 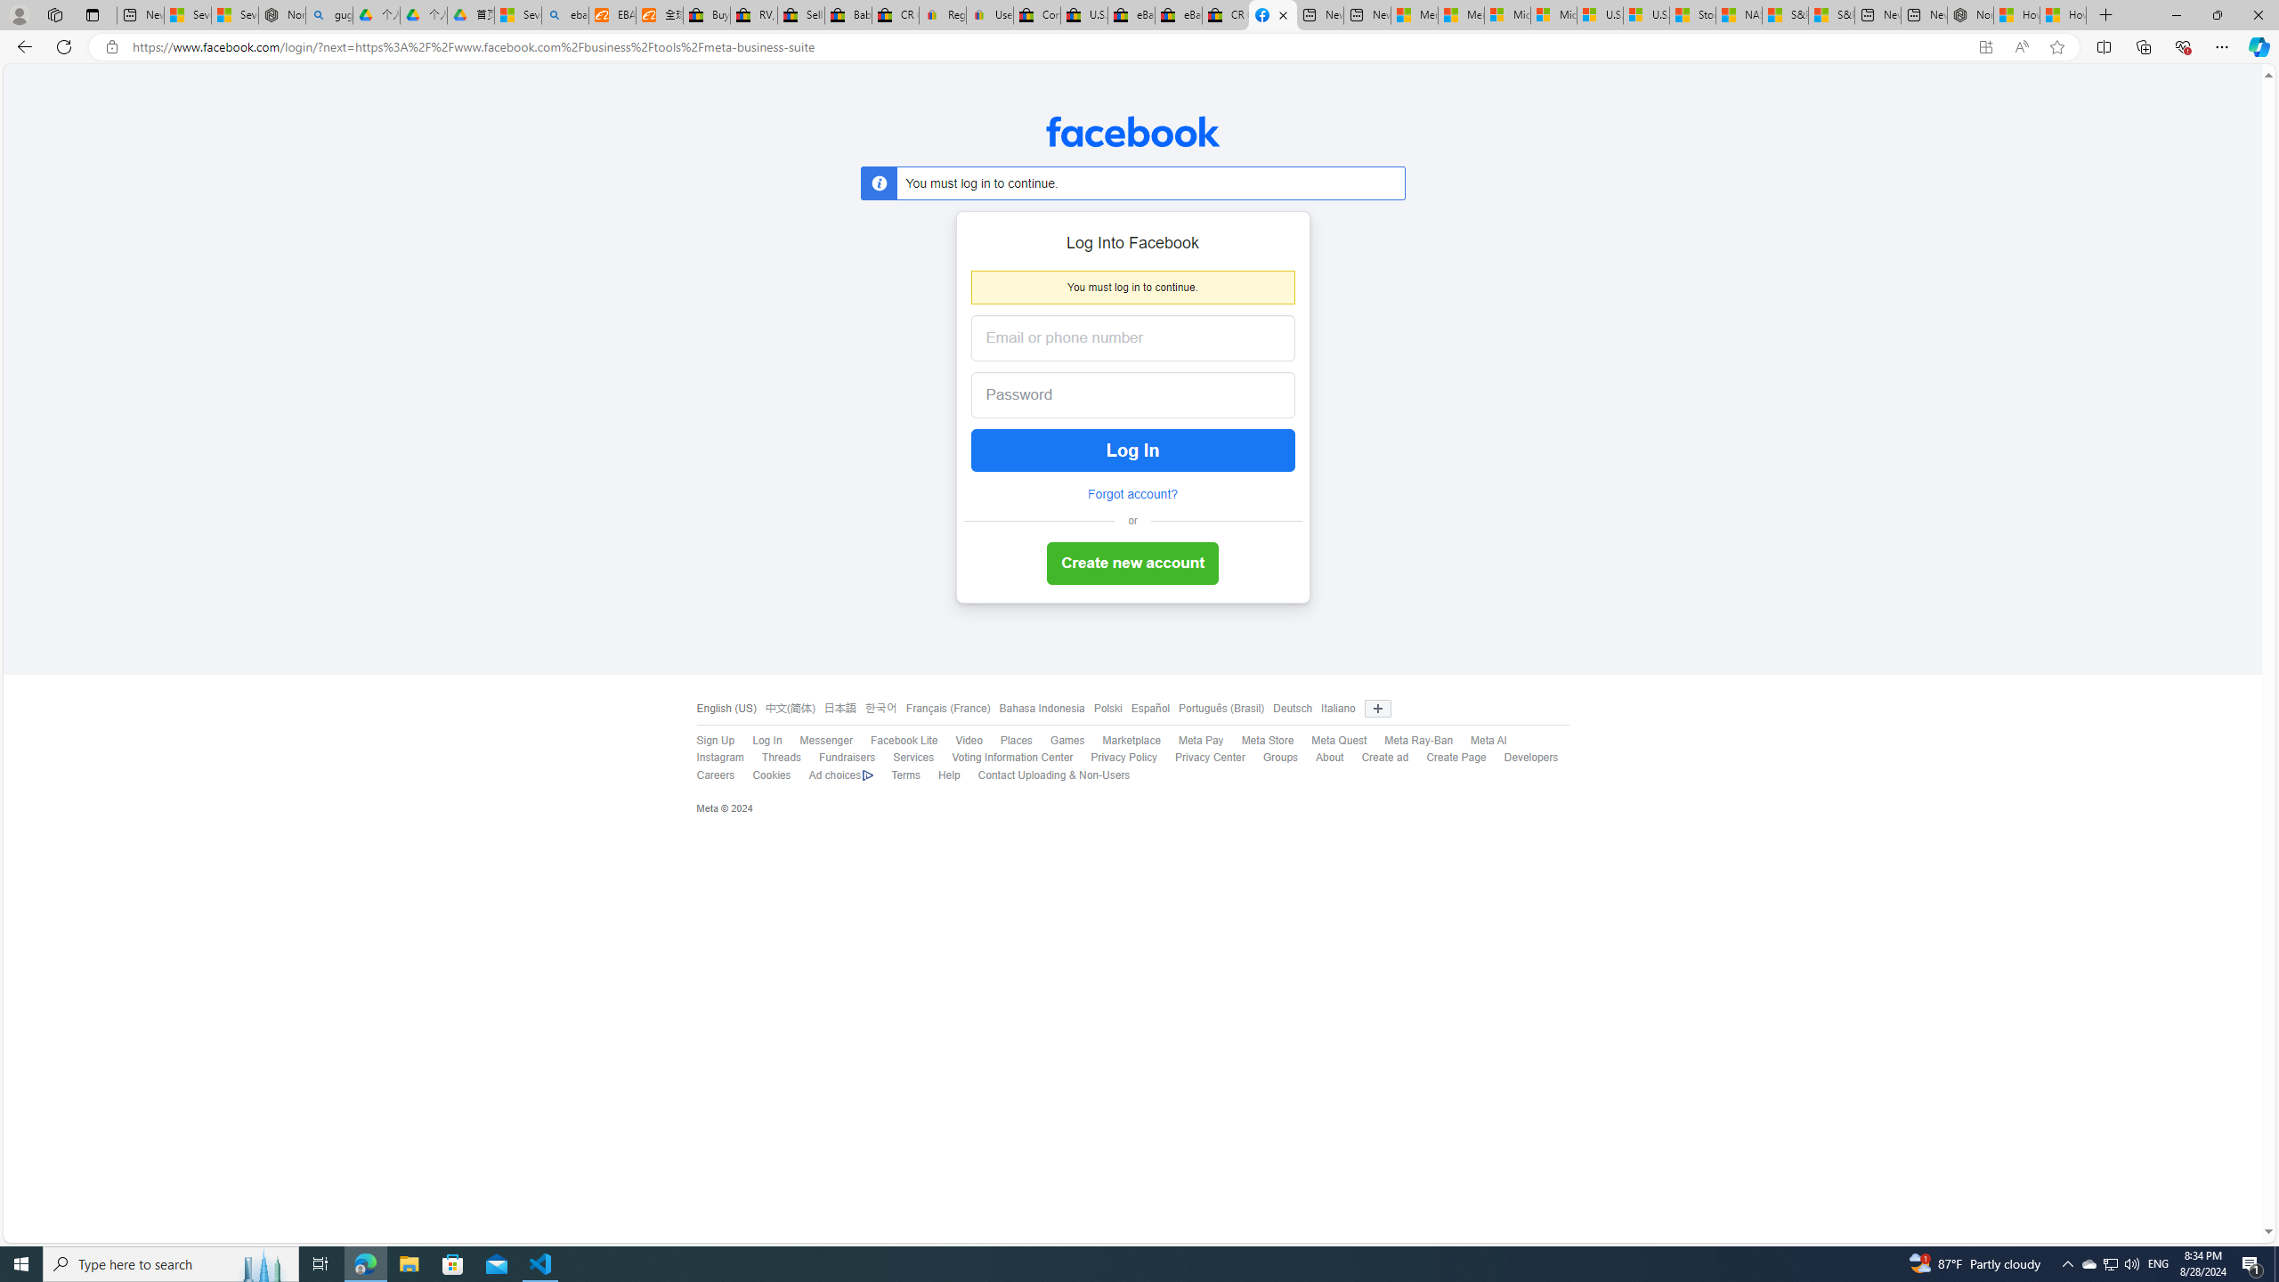 I want to click on Facebook, so click(x=1132, y=132).